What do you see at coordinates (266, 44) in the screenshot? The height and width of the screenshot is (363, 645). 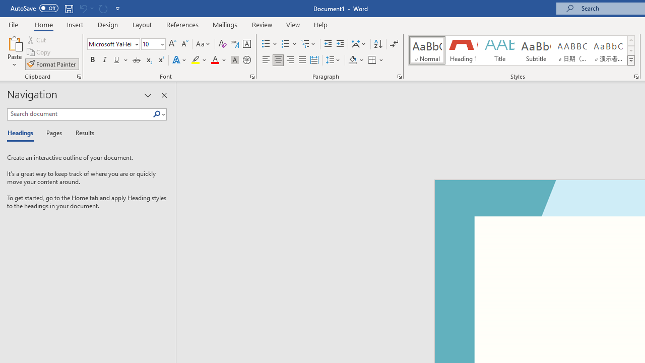 I see `Bullets` at bounding box center [266, 44].